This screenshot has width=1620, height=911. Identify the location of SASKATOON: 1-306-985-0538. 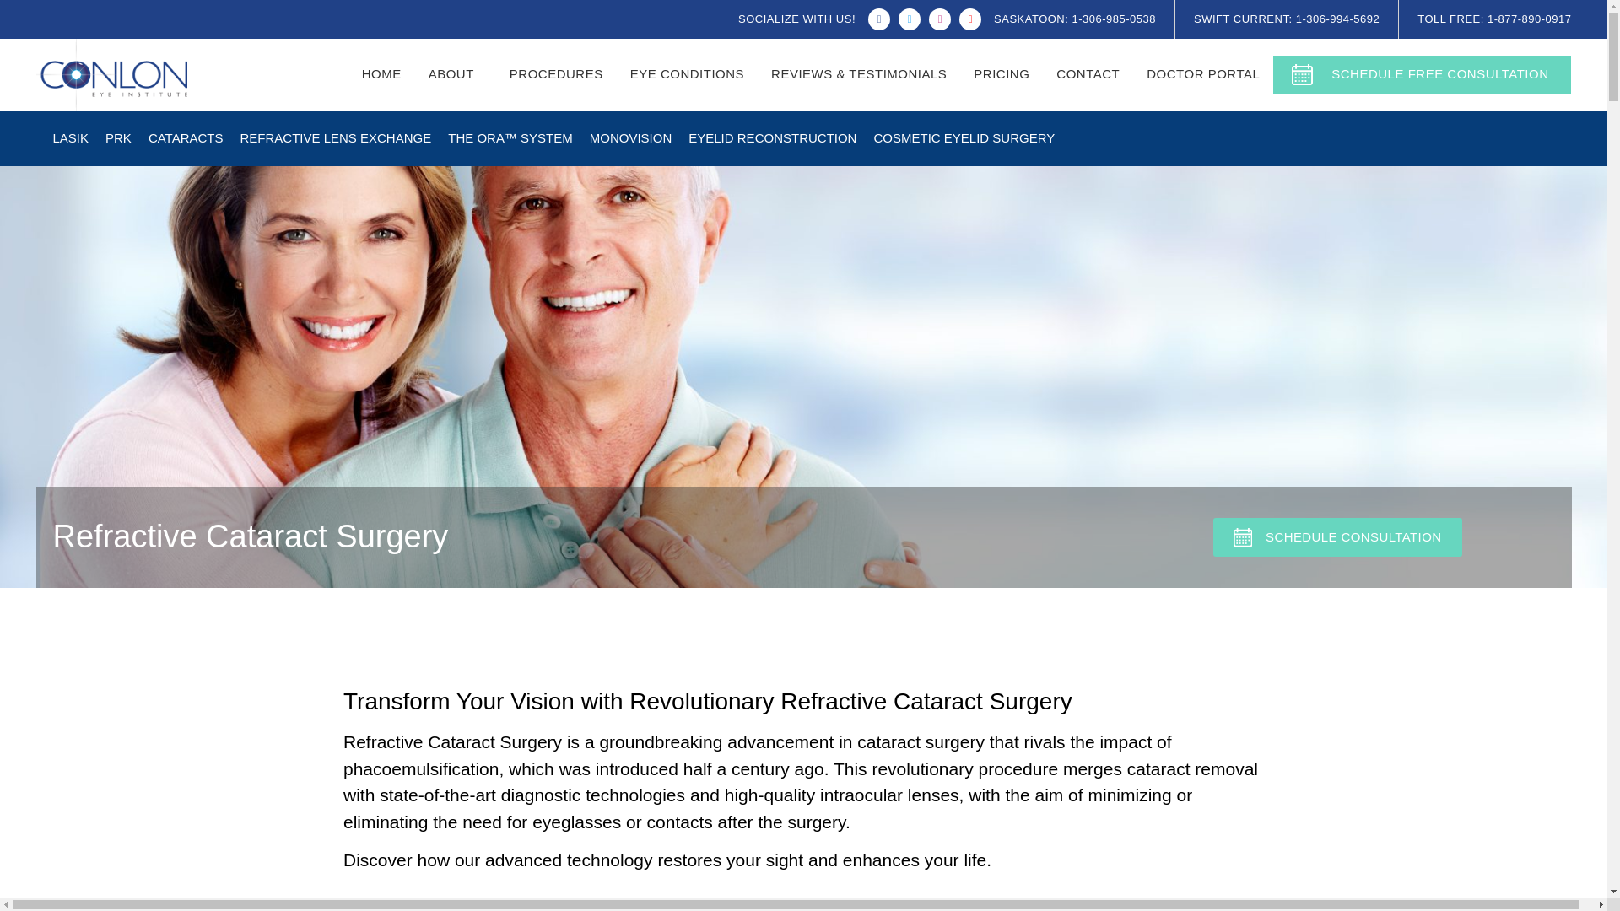
(1075, 19).